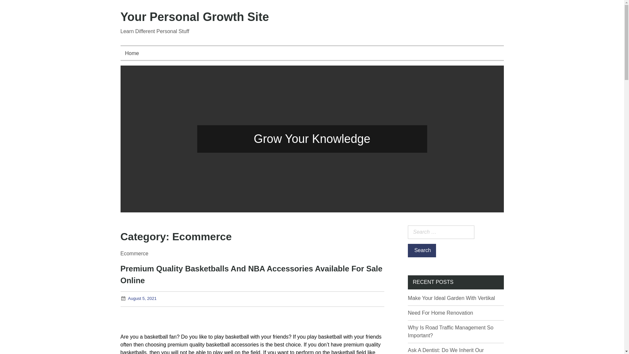 The height and width of the screenshot is (354, 629). I want to click on Search, so click(422, 250).